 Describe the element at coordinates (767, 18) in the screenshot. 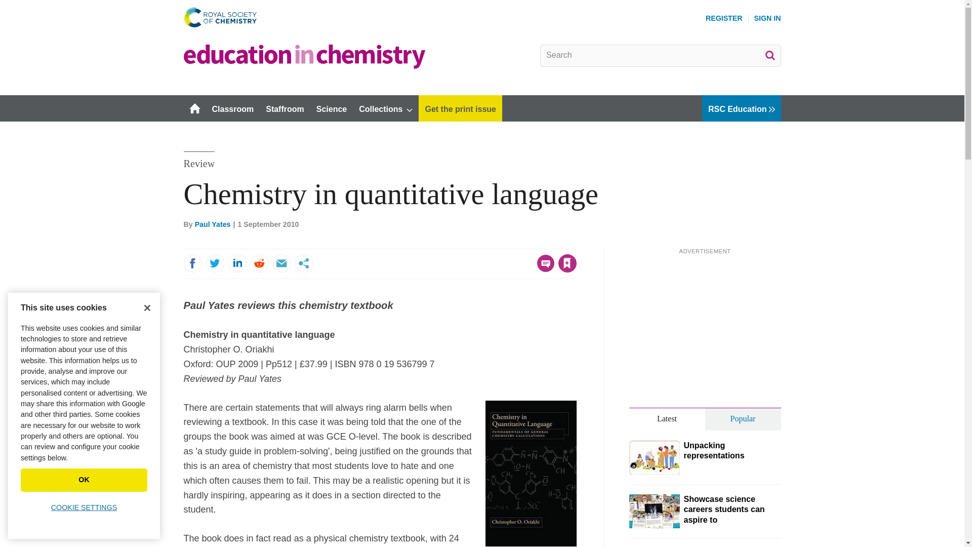

I see `SIGN IN` at that location.